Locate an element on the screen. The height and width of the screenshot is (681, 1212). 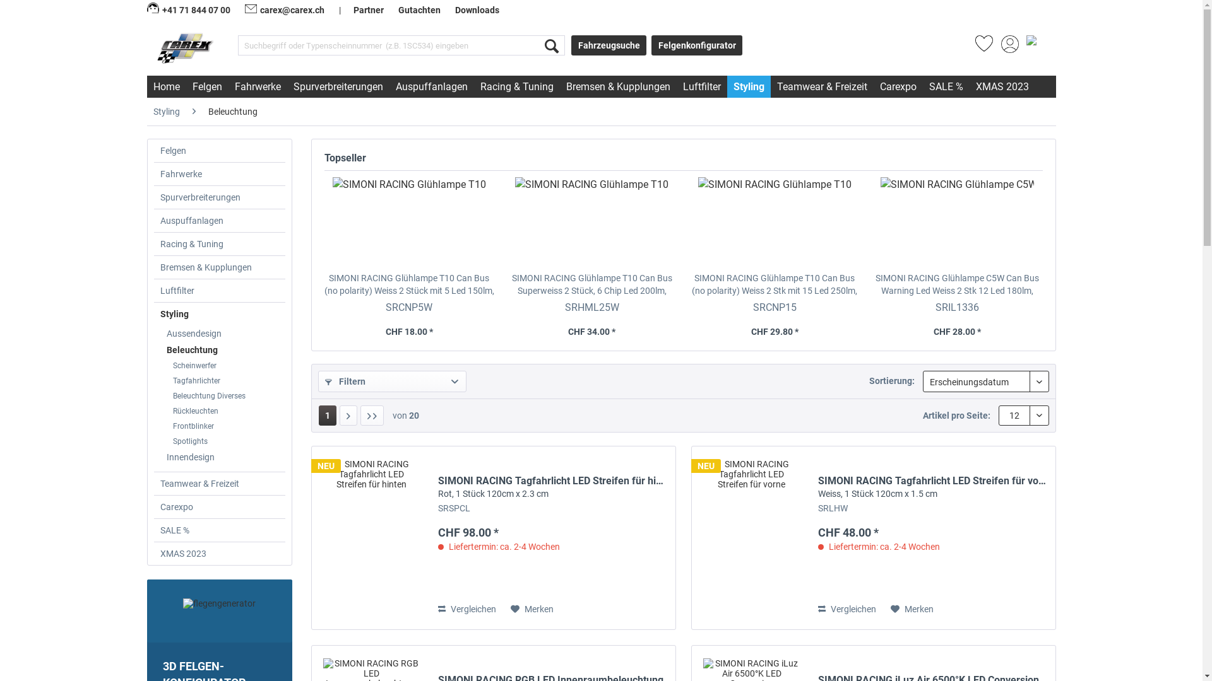
Auspuffanlagen is located at coordinates (431, 87).